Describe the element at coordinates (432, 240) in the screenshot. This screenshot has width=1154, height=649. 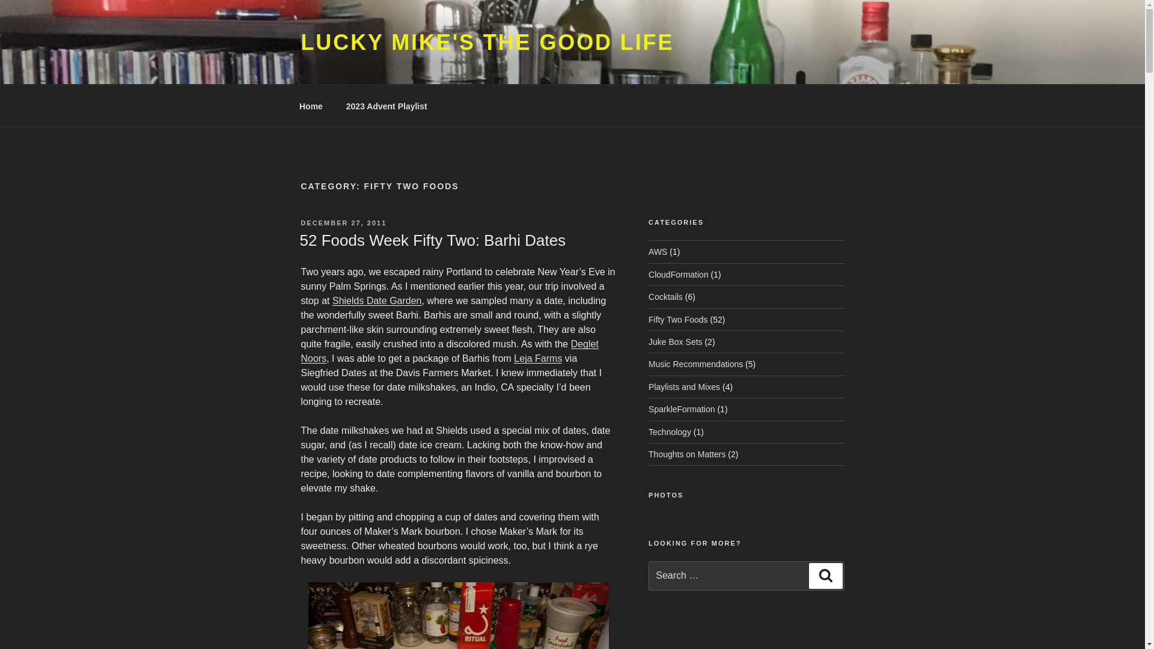
I see `52 Foods Week Fifty Two: Barhi Dates` at that location.